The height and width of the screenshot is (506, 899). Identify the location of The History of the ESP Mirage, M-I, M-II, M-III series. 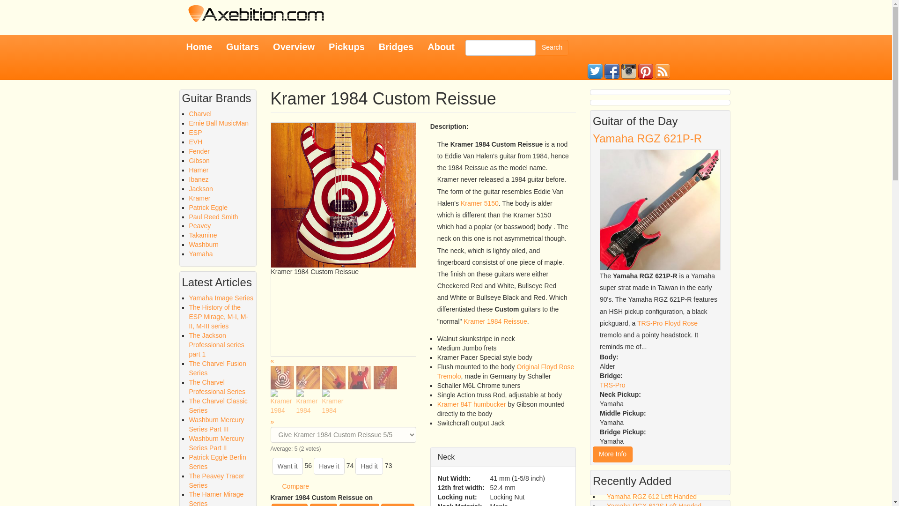
(221, 317).